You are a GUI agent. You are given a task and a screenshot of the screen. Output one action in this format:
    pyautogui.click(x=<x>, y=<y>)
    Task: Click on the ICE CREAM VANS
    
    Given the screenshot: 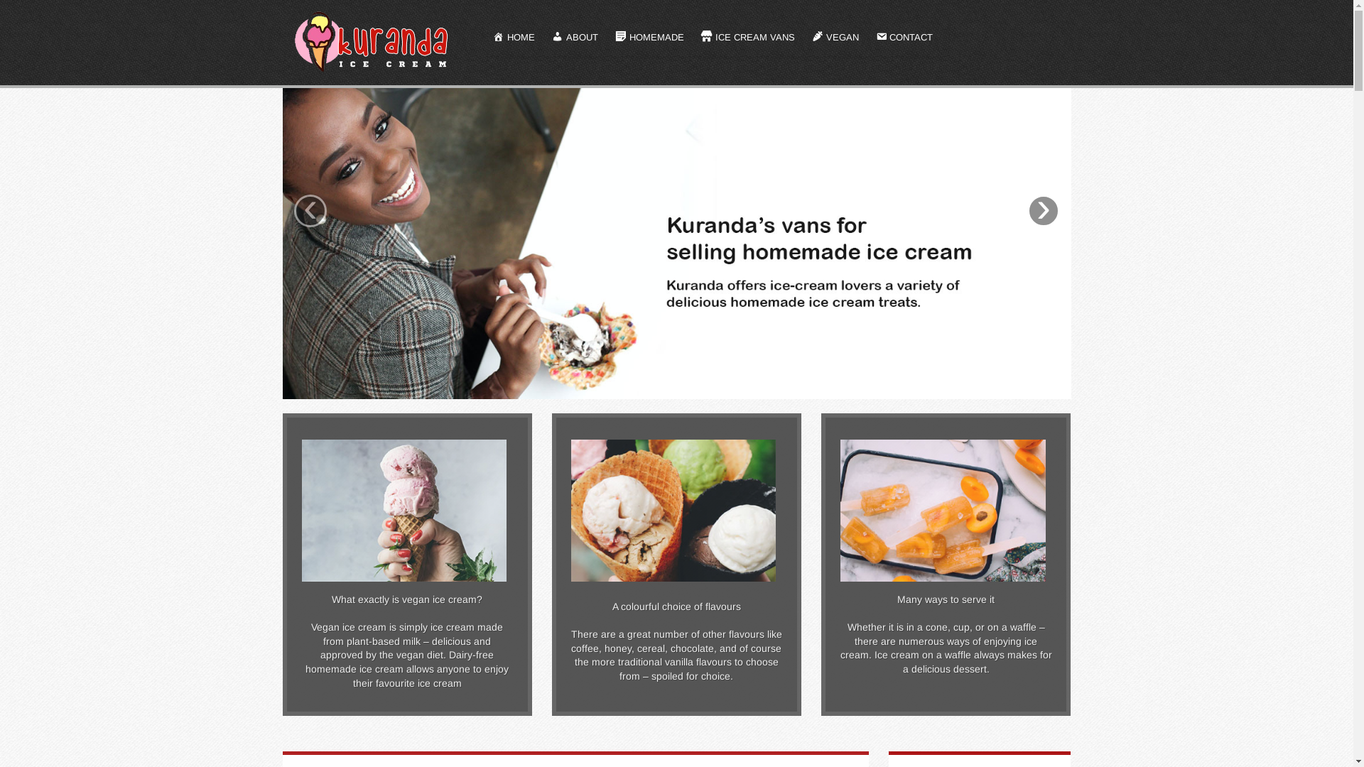 What is the action you would take?
    pyautogui.click(x=748, y=38)
    